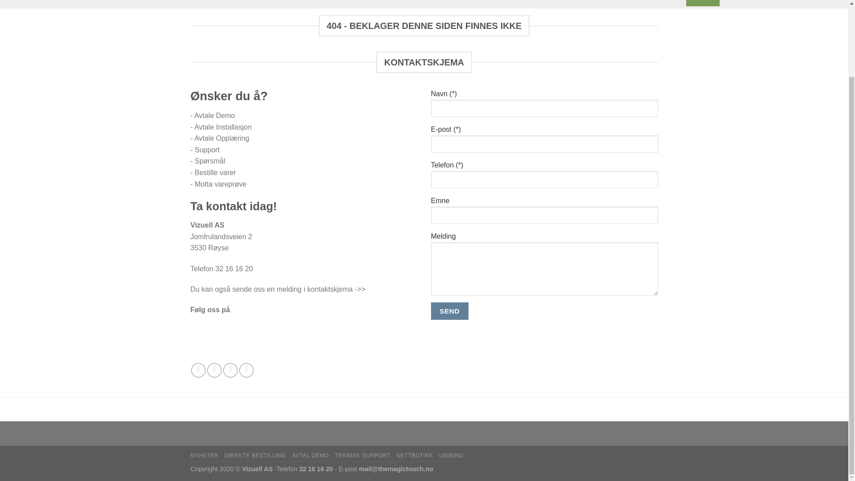 This screenshot has height=481, width=855. What do you see at coordinates (450, 311) in the screenshot?
I see `Send` at bounding box center [450, 311].